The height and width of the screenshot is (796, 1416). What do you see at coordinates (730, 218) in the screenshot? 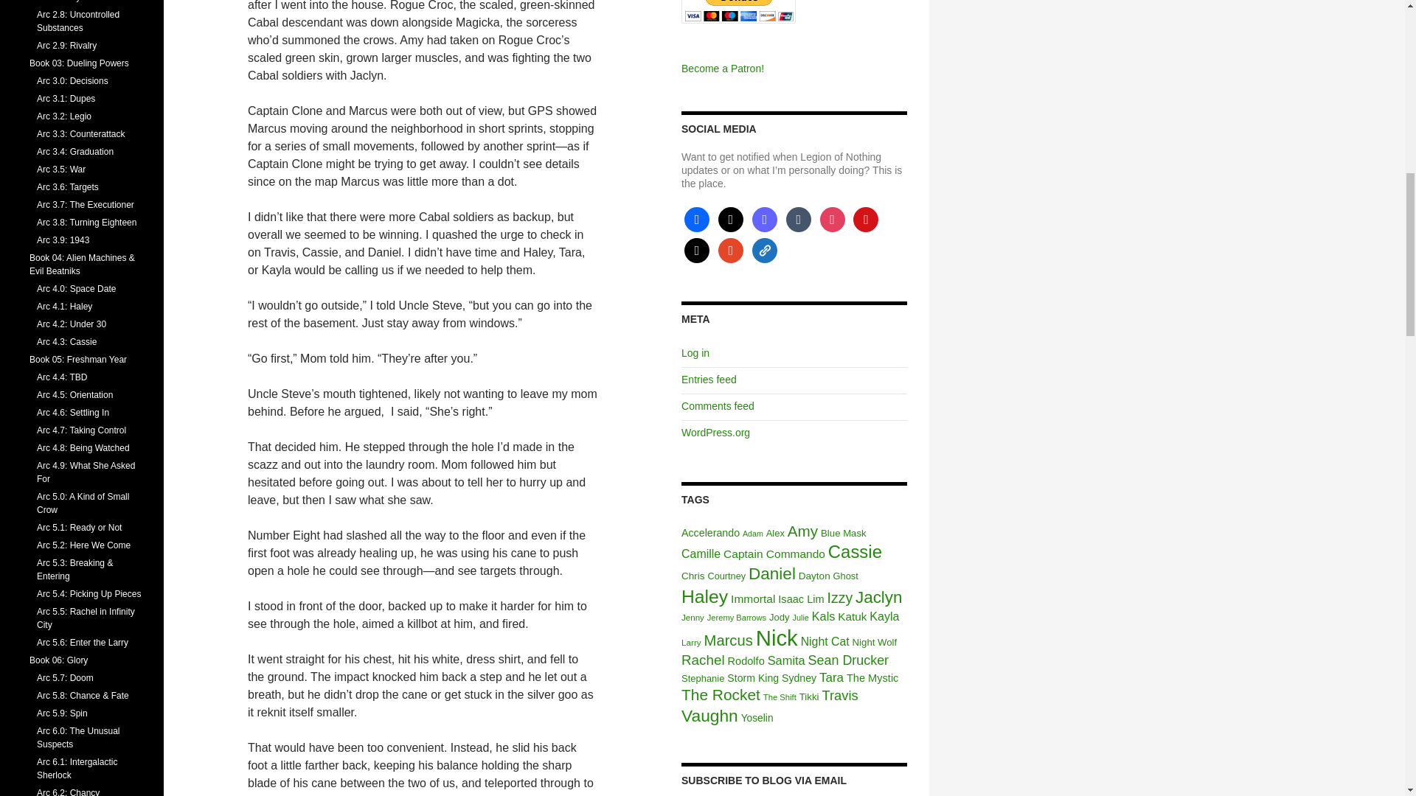
I see `X` at bounding box center [730, 218].